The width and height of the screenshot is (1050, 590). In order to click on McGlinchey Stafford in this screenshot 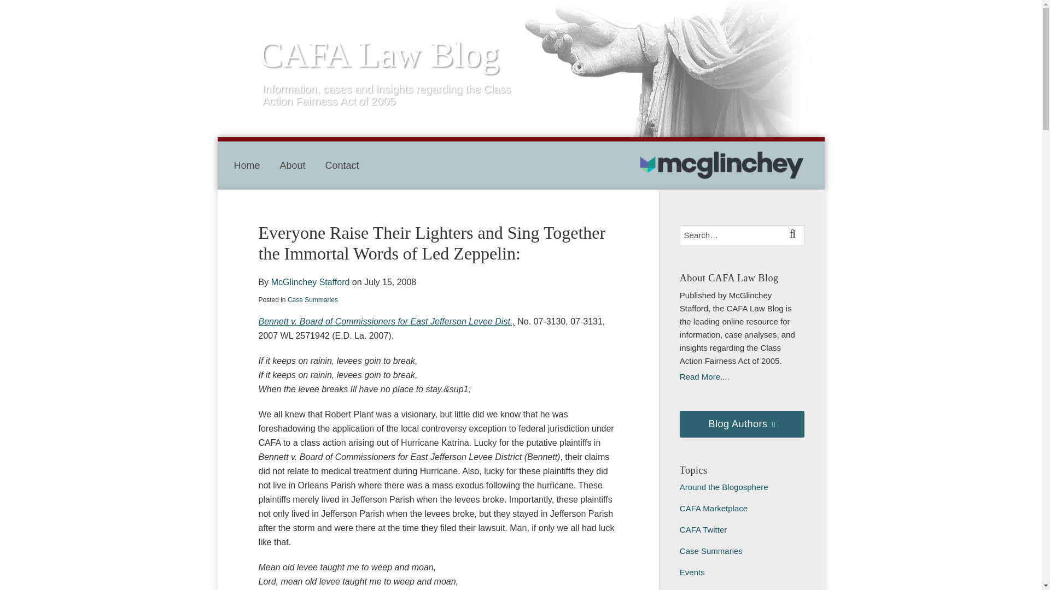, I will do `click(310, 282)`.